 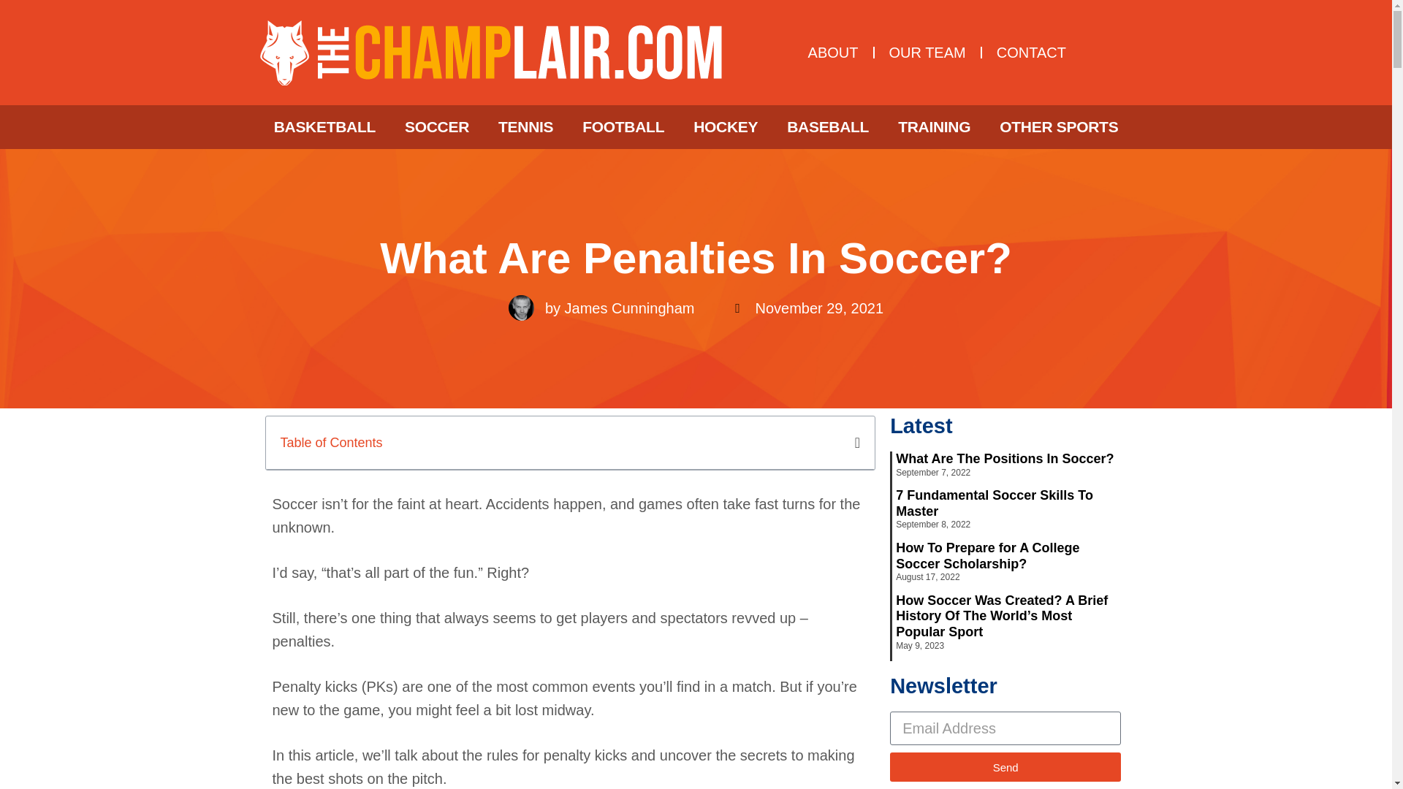 What do you see at coordinates (324, 127) in the screenshot?
I see `BASKETBALL` at bounding box center [324, 127].